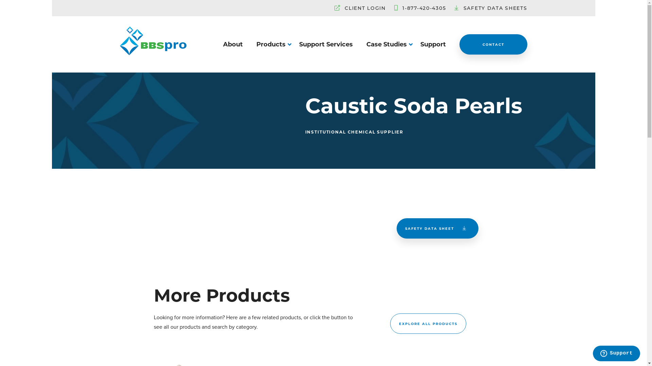  Describe the element at coordinates (424, 8) in the screenshot. I see `1-877-420-4305` at that location.